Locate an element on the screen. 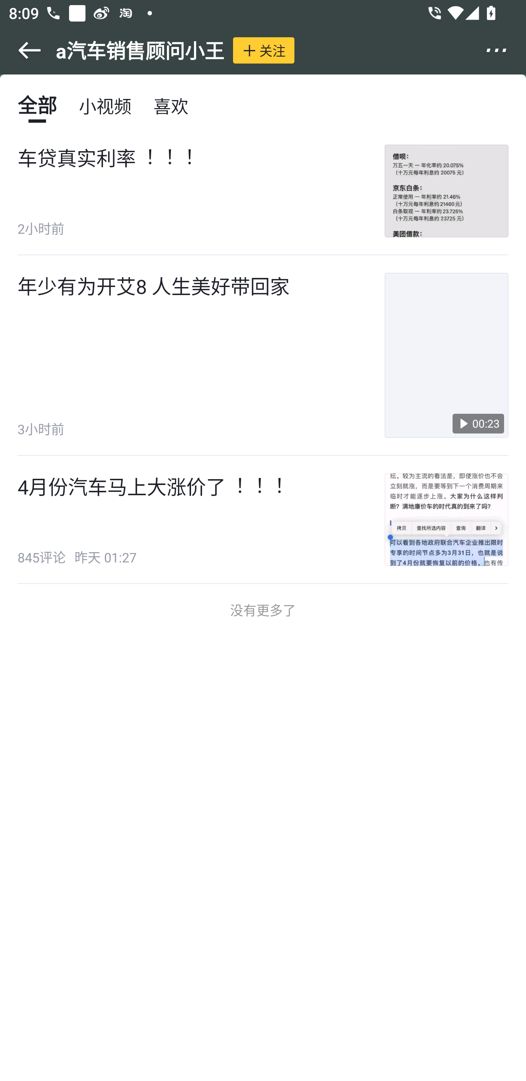  年少有为开艾8 人生美好带回家 is located at coordinates (153, 286).